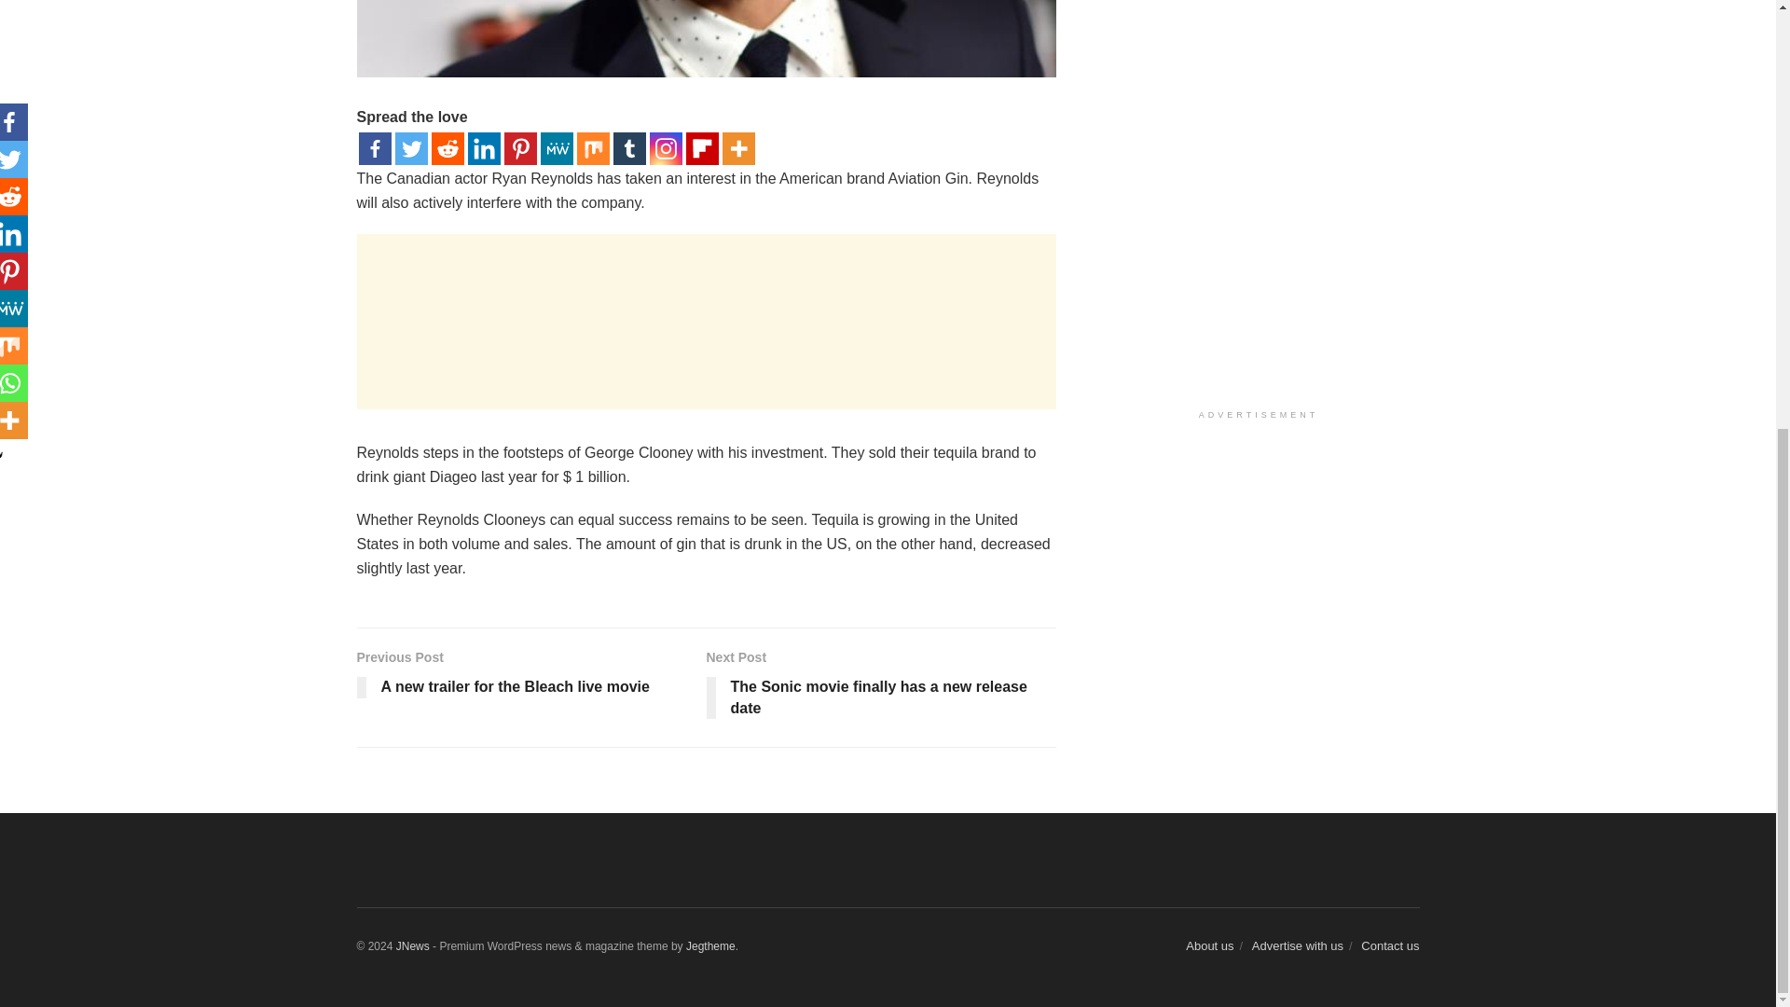 Image resolution: width=1790 pixels, height=1007 pixels. What do you see at coordinates (447, 148) in the screenshot?
I see `Reddit` at bounding box center [447, 148].